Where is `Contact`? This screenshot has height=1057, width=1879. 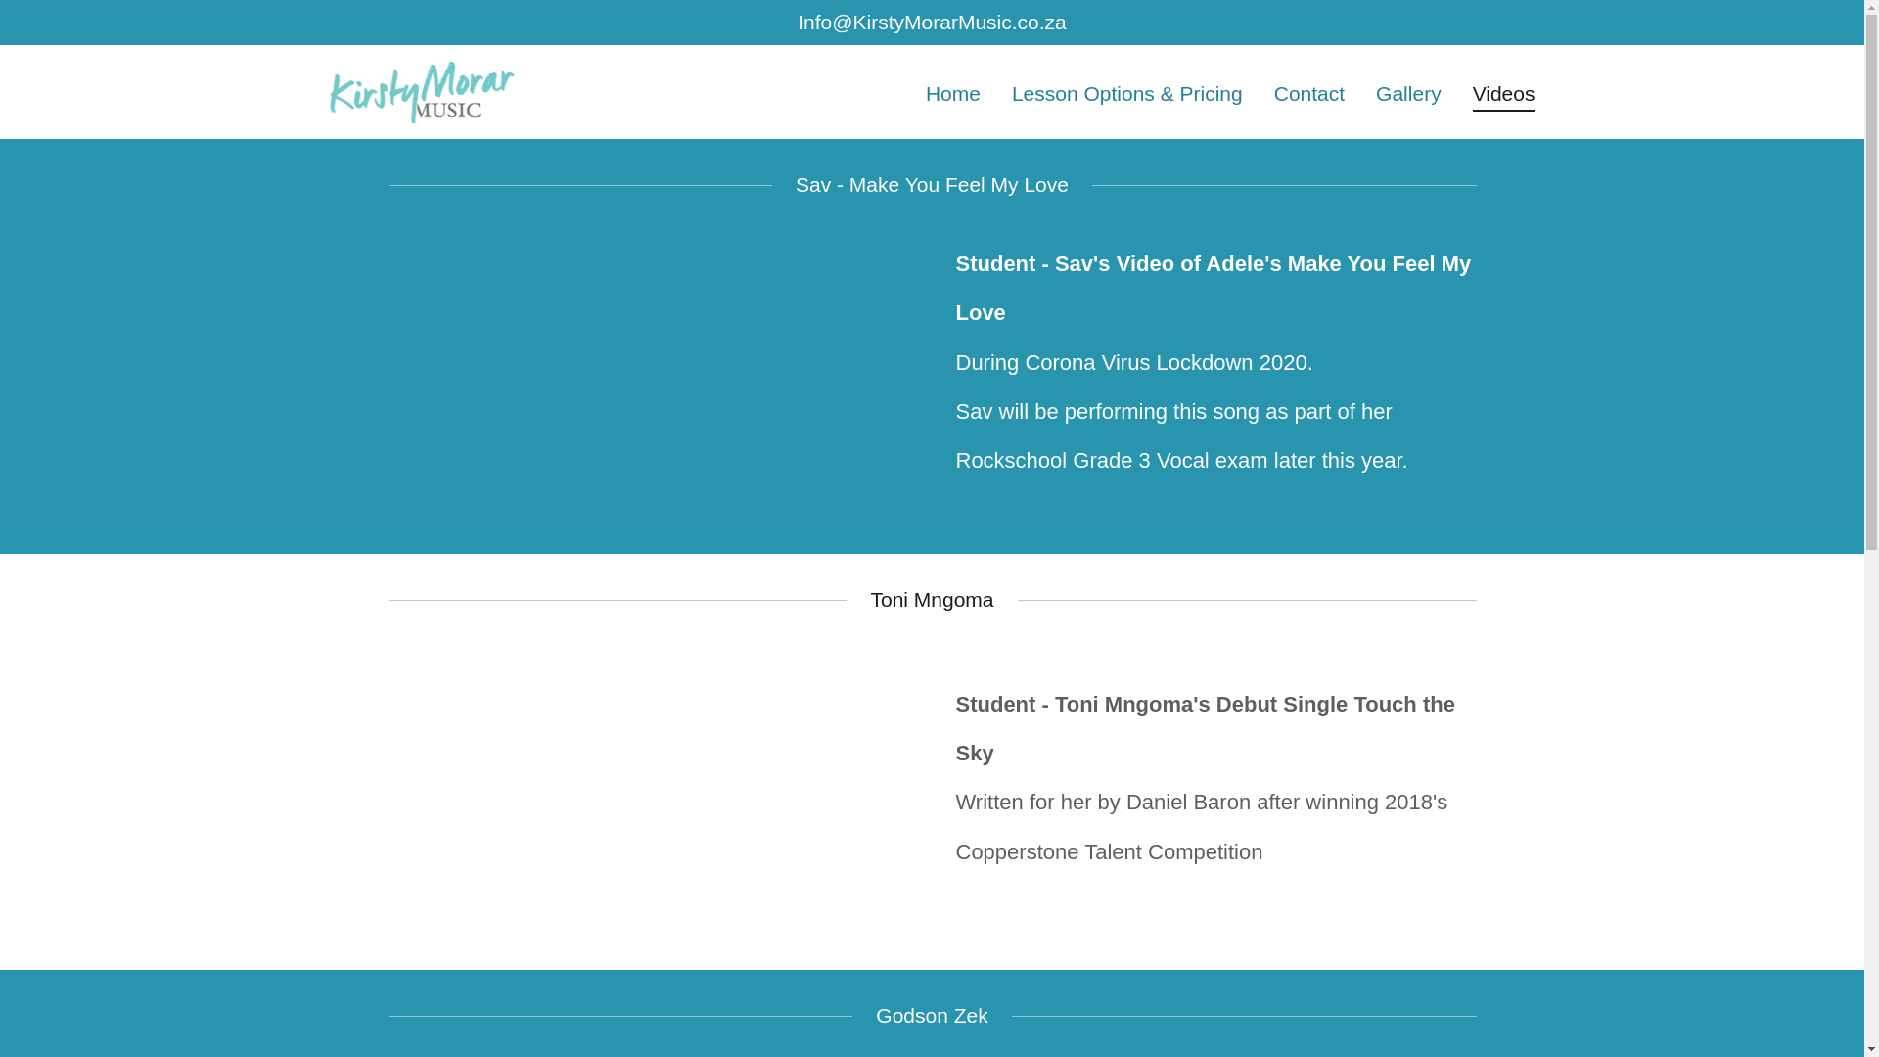
Contact is located at coordinates (1309, 92).